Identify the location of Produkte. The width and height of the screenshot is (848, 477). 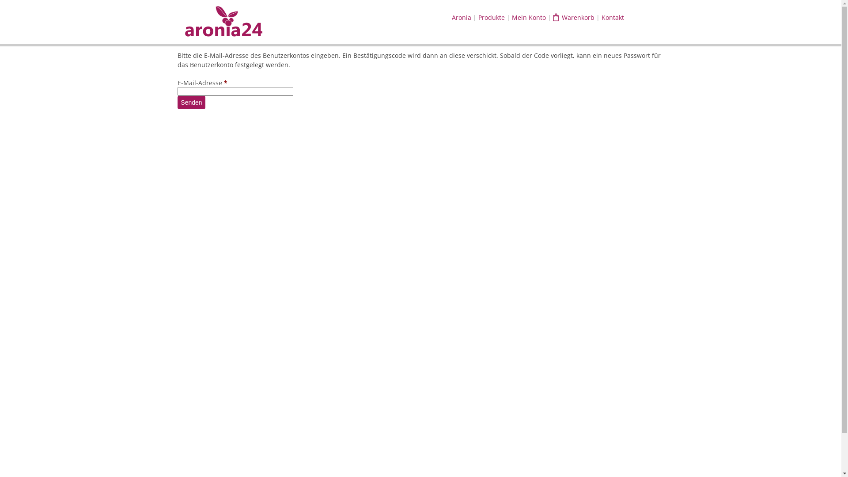
(492, 18).